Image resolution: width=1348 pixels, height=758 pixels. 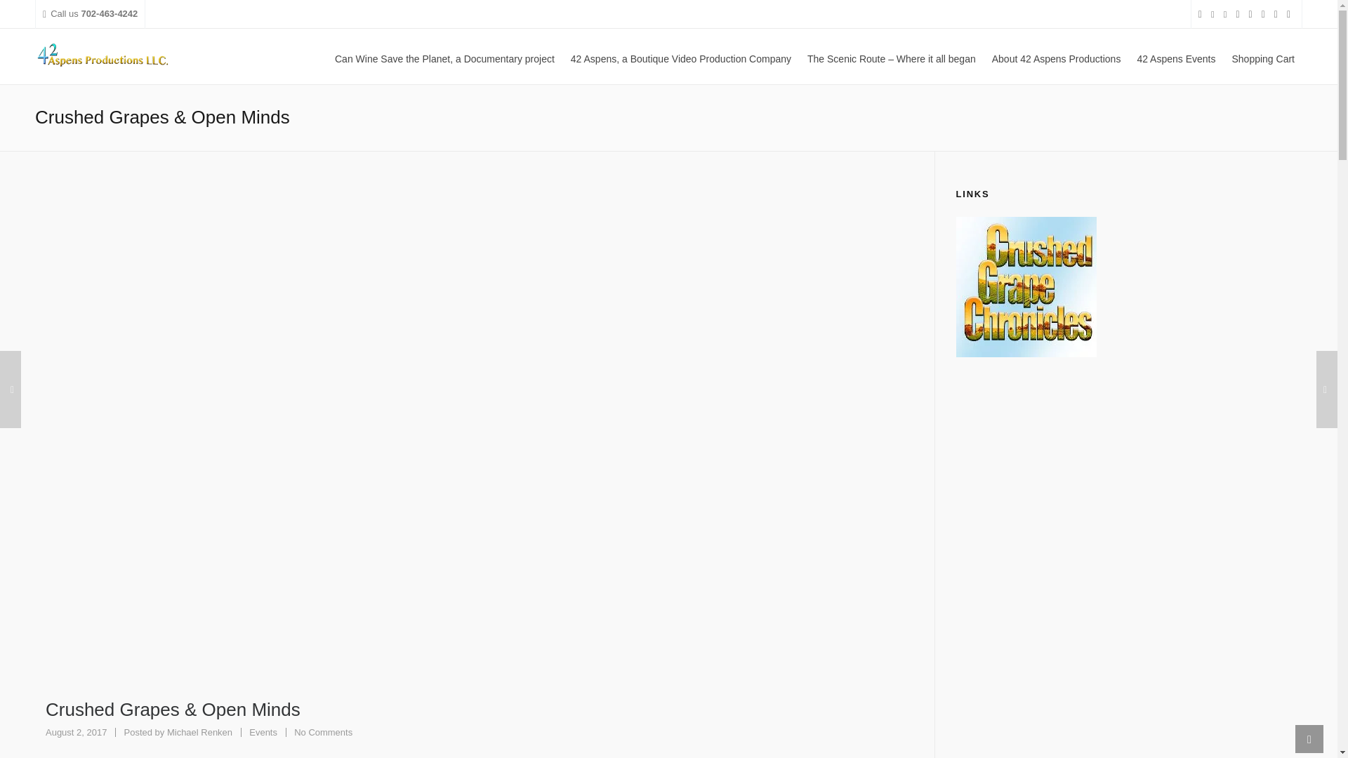 What do you see at coordinates (323, 731) in the screenshot?
I see `No Comments` at bounding box center [323, 731].